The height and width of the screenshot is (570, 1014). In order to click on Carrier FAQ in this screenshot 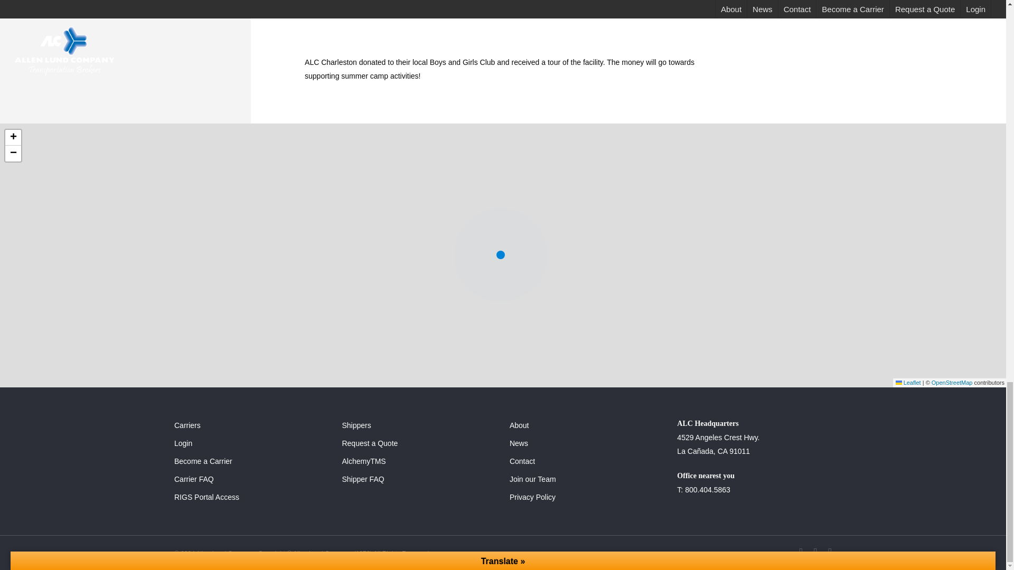, I will do `click(251, 479)`.